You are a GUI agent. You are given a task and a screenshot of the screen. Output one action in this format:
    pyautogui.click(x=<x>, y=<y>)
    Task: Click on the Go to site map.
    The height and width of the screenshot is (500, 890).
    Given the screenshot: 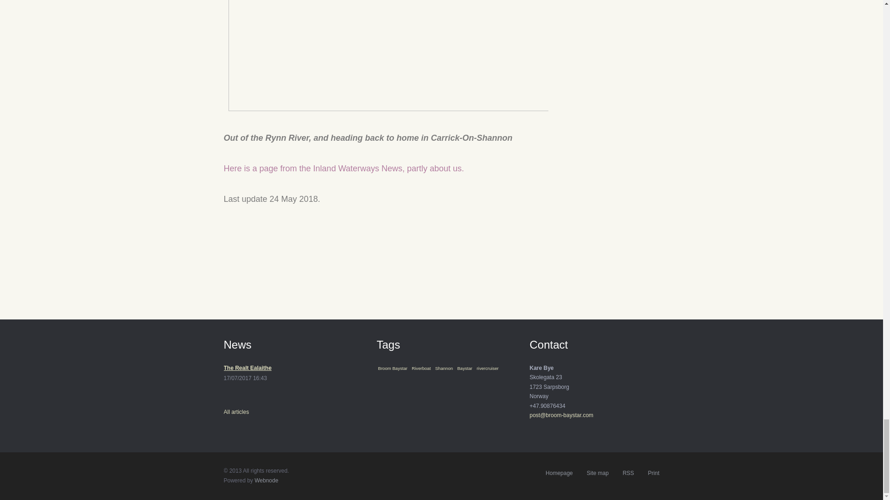 What is the action you would take?
    pyautogui.click(x=598, y=473)
    